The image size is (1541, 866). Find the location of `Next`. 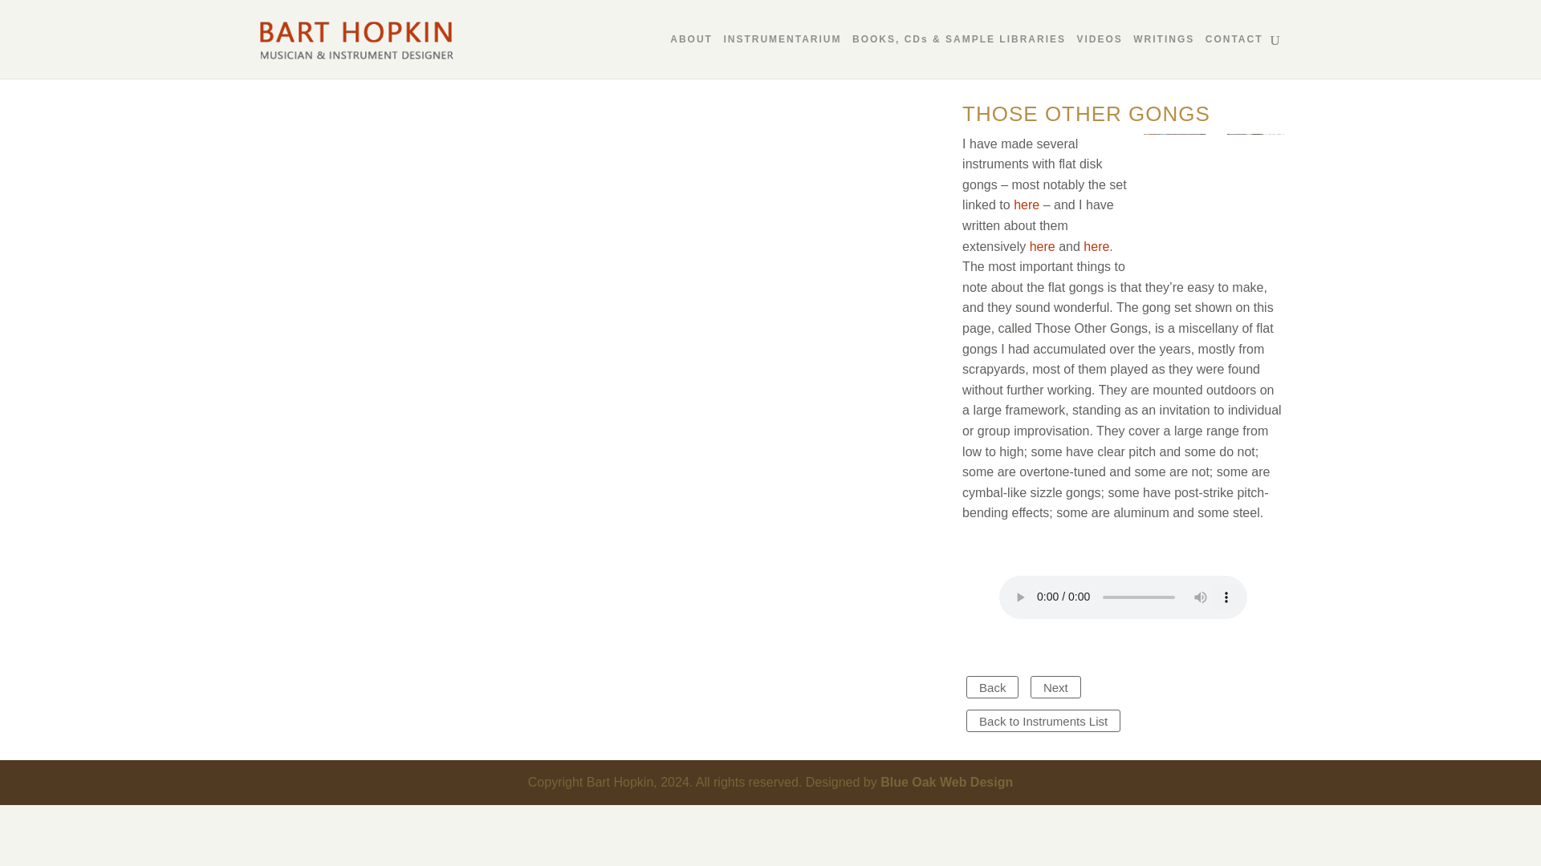

Next is located at coordinates (1056, 686).